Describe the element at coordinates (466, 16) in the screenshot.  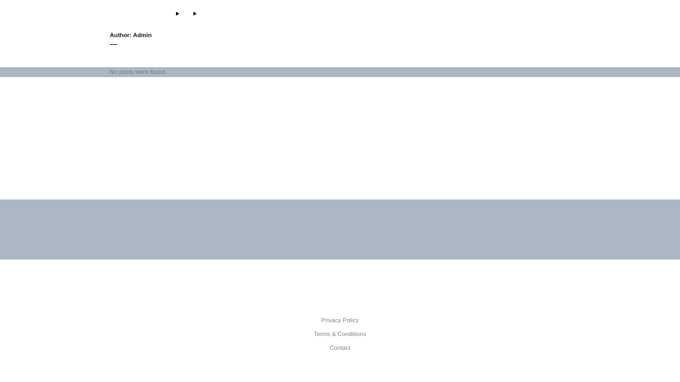
I see `How it Works` at that location.